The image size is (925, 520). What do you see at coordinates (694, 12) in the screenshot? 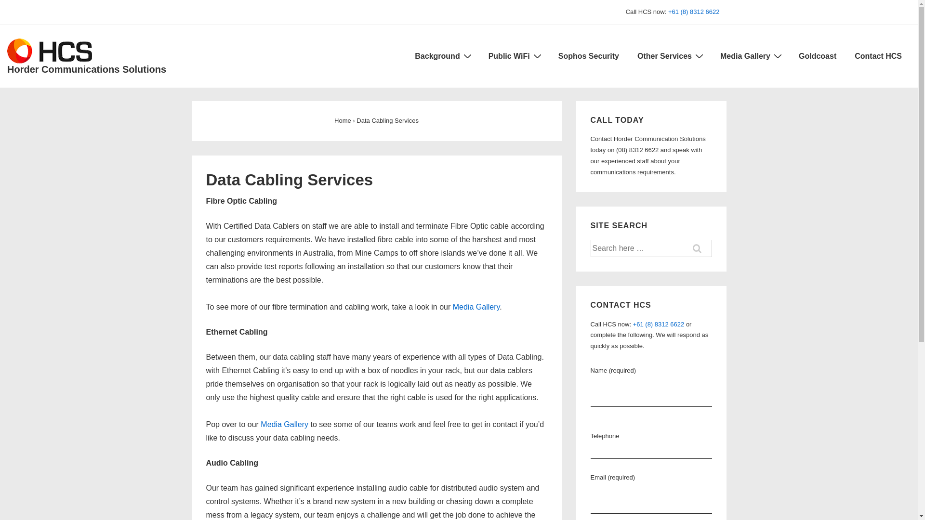
I see `+61 (8) 8312 6622` at bounding box center [694, 12].